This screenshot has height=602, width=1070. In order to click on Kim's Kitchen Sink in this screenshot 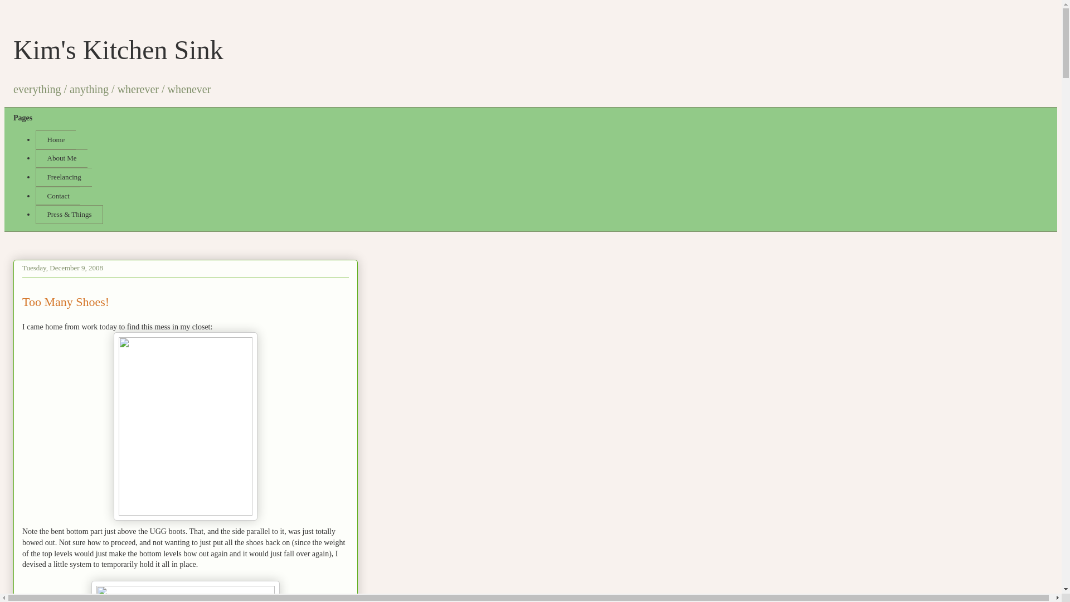, I will do `click(118, 49)`.